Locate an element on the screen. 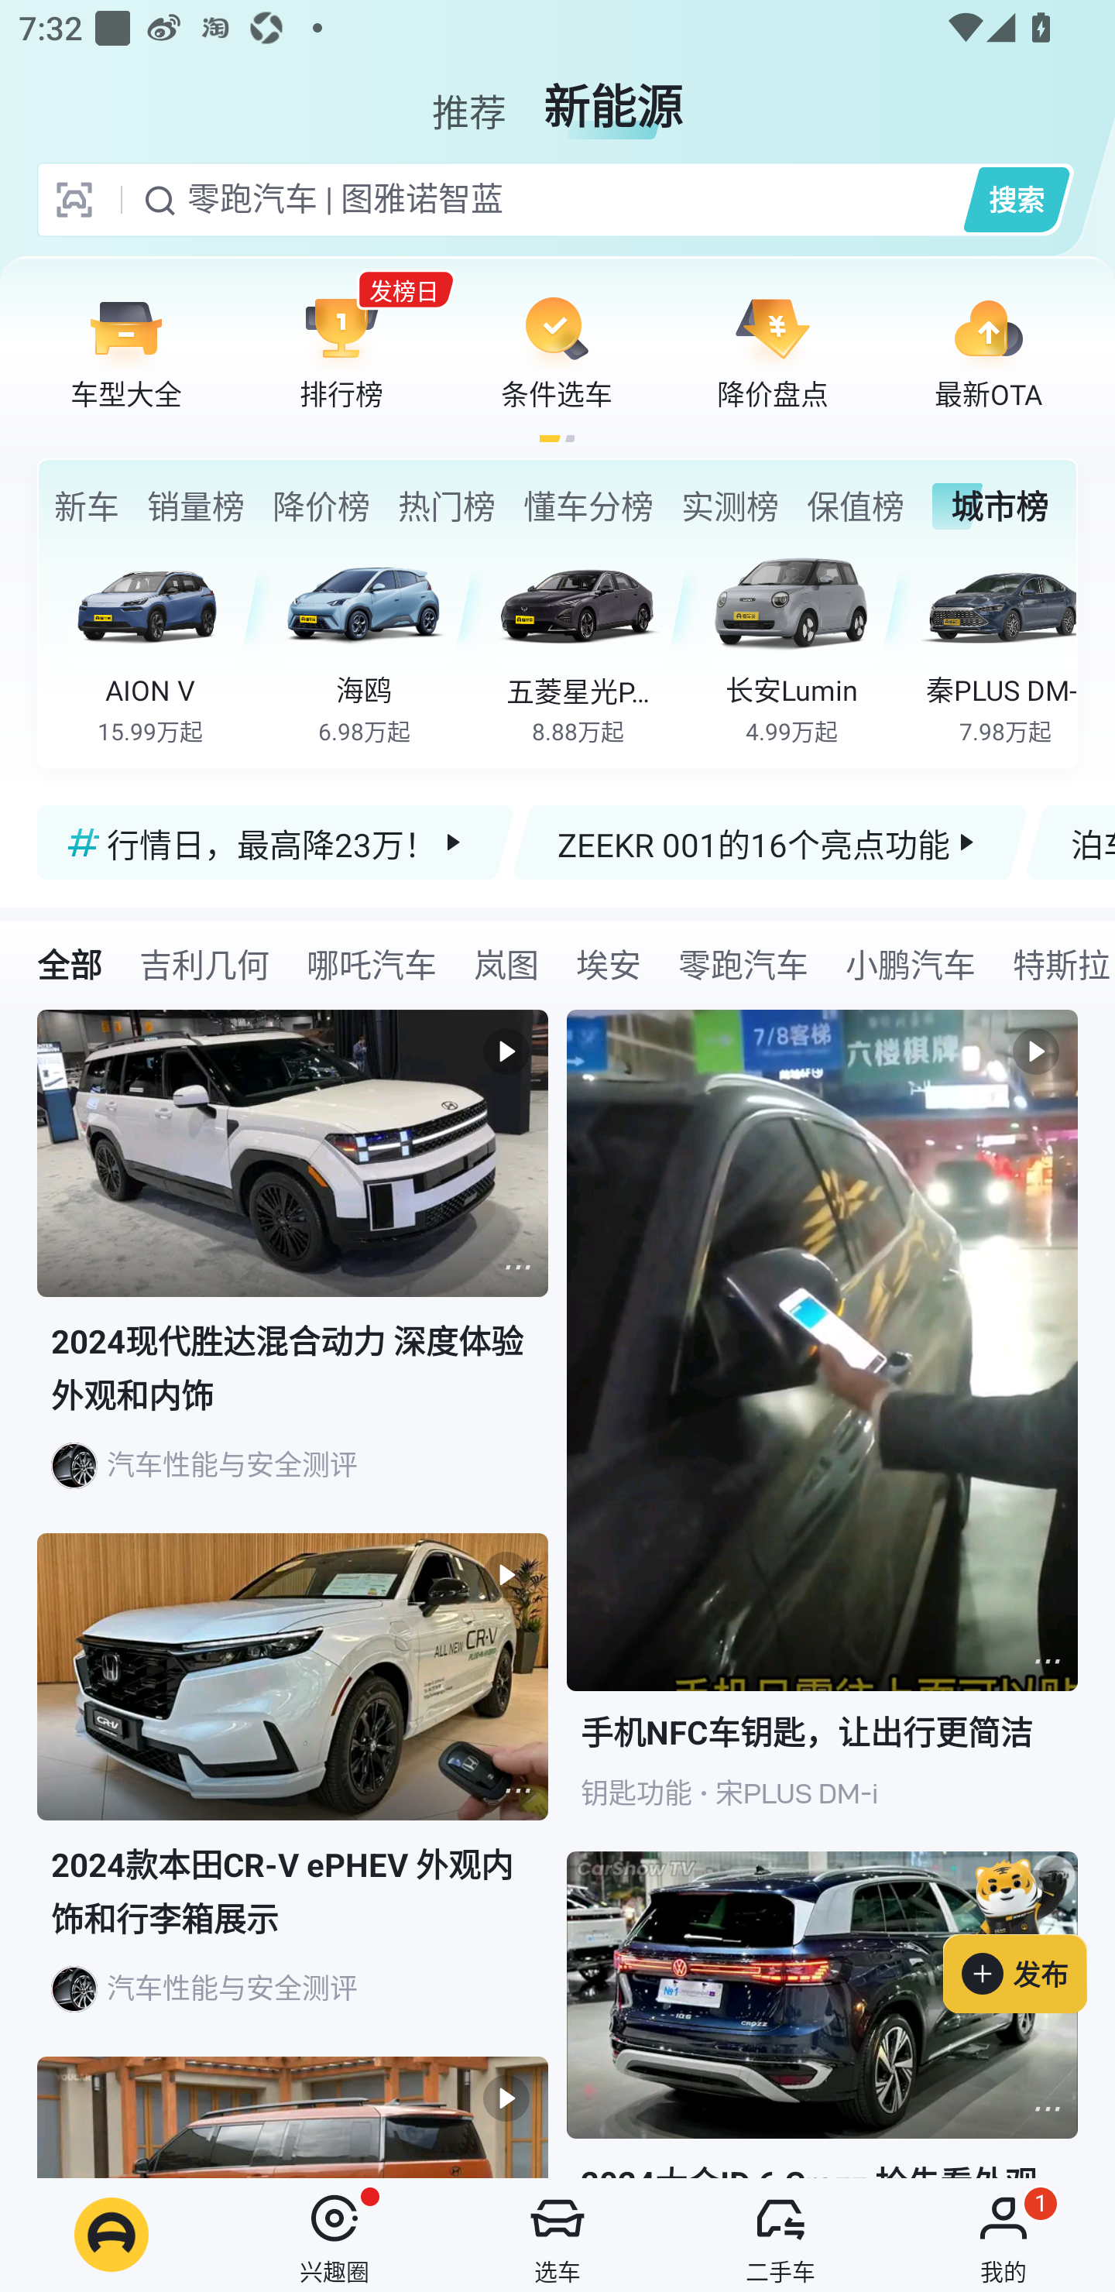  秦PLUS DM-i 7.98万起 is located at coordinates (998, 647).